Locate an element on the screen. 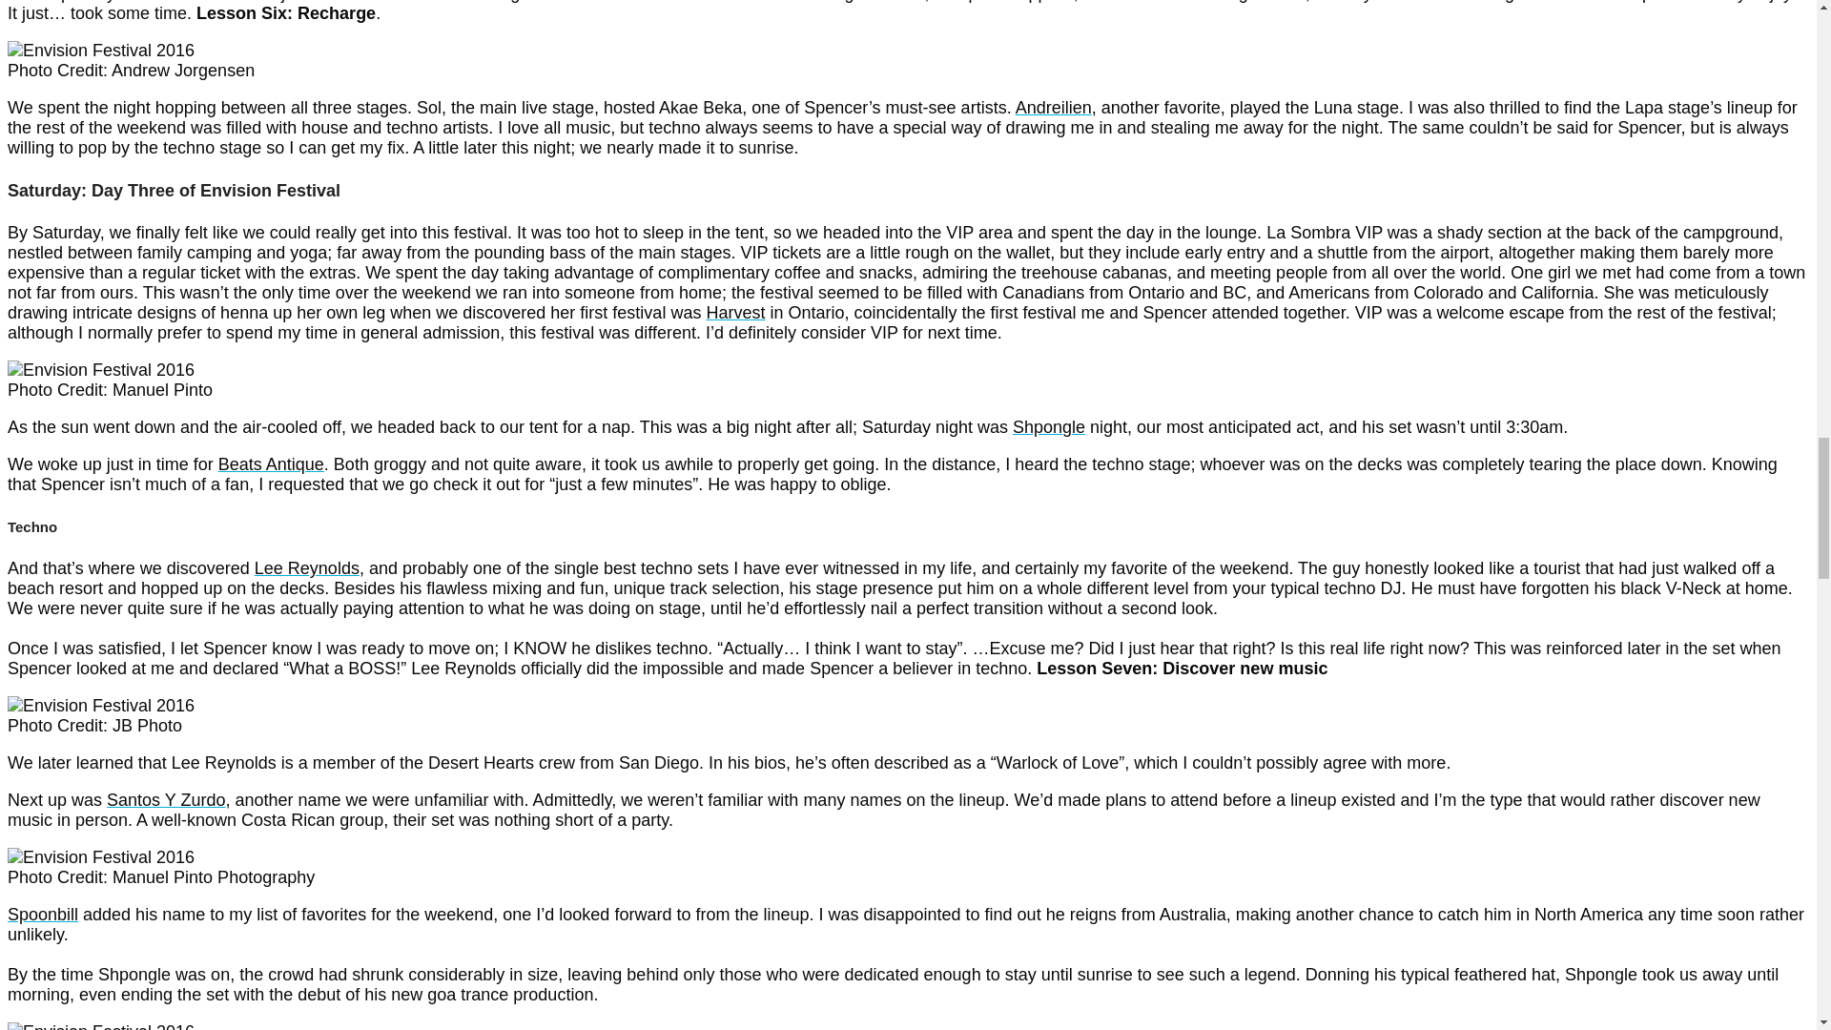 The image size is (1831, 1030). Santos Y Zurdo is located at coordinates (166, 799).